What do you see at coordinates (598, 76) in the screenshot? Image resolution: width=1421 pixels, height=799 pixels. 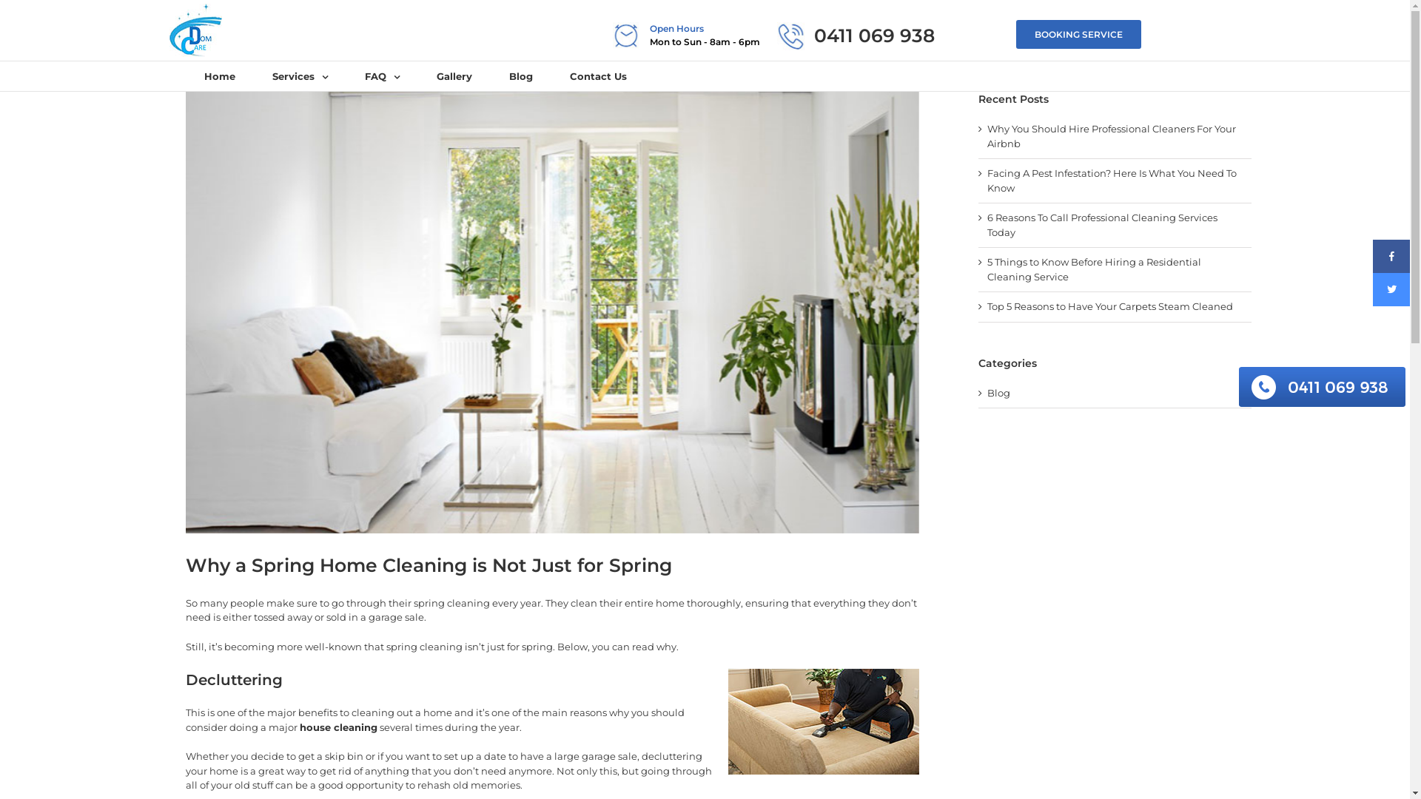 I see `Contact Us` at bounding box center [598, 76].